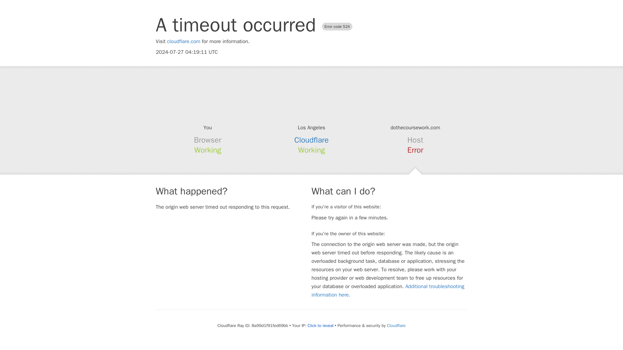 This screenshot has height=350, width=623. I want to click on Additional troubleshooting information here., so click(388, 290).